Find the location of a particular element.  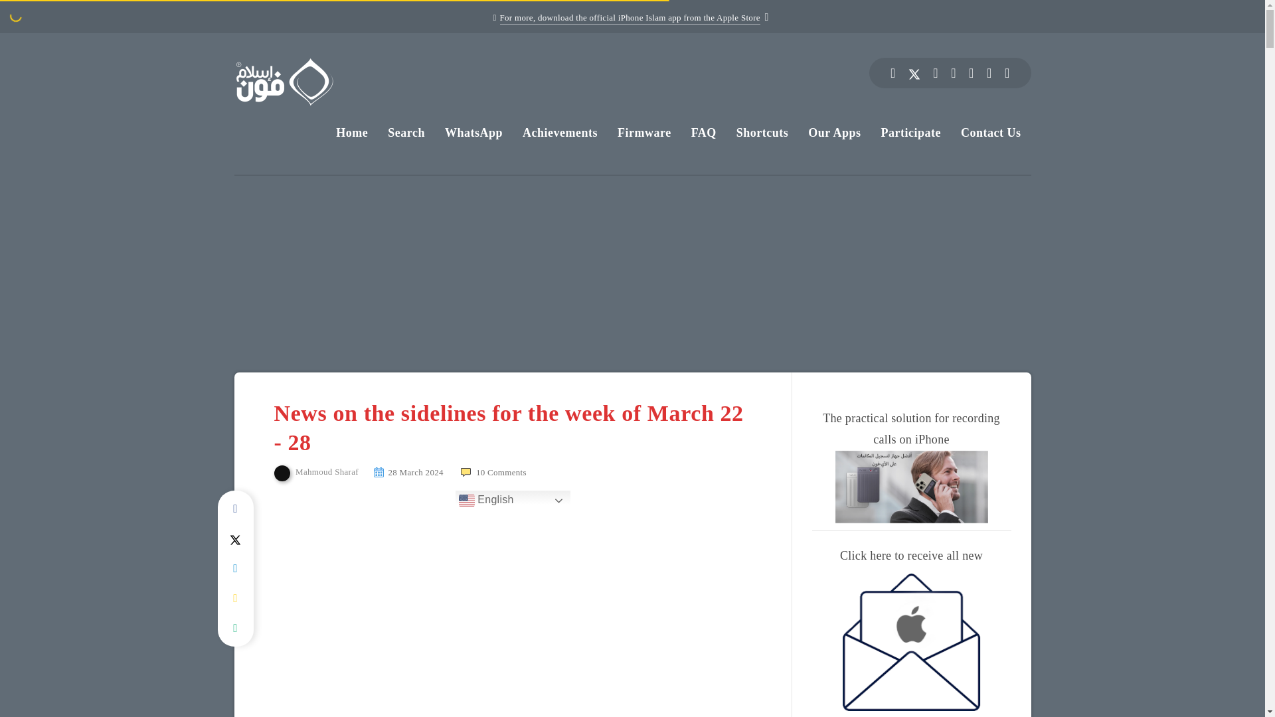

Our Apps is located at coordinates (834, 132).